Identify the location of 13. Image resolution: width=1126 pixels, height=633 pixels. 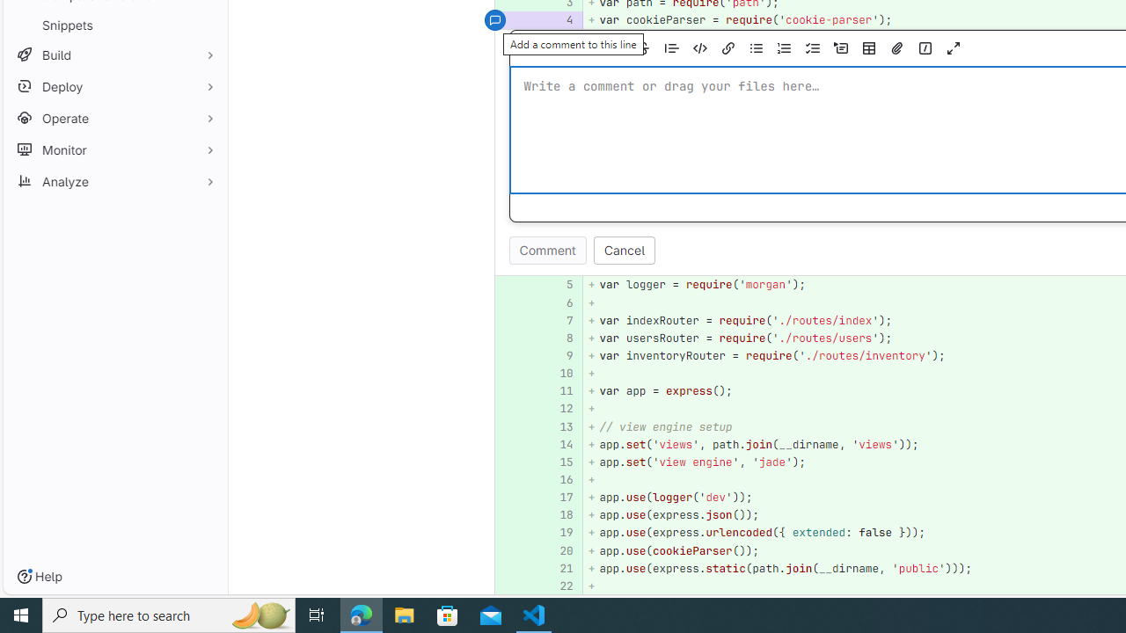
(560, 427).